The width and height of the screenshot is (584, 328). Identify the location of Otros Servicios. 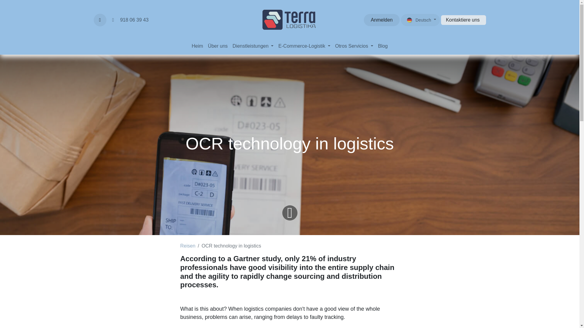
(463, 20).